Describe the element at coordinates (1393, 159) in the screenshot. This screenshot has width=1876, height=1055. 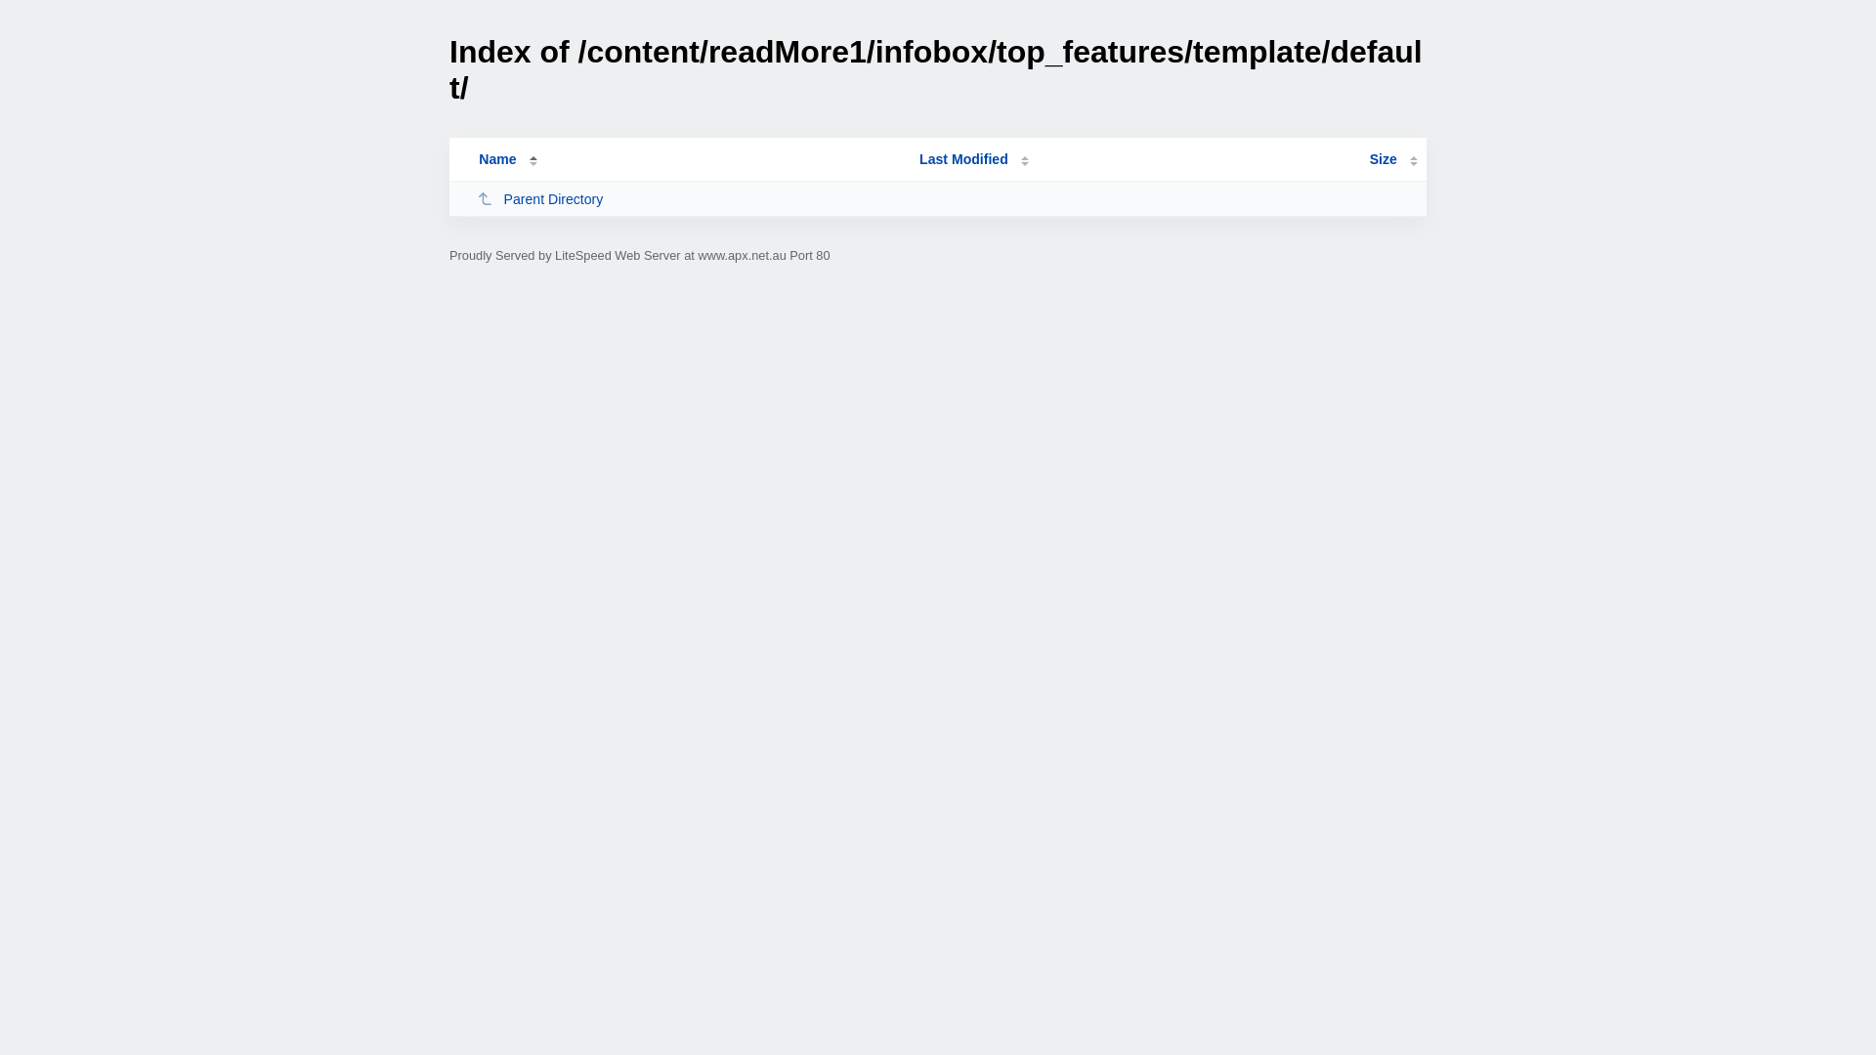
I see `Size` at that location.